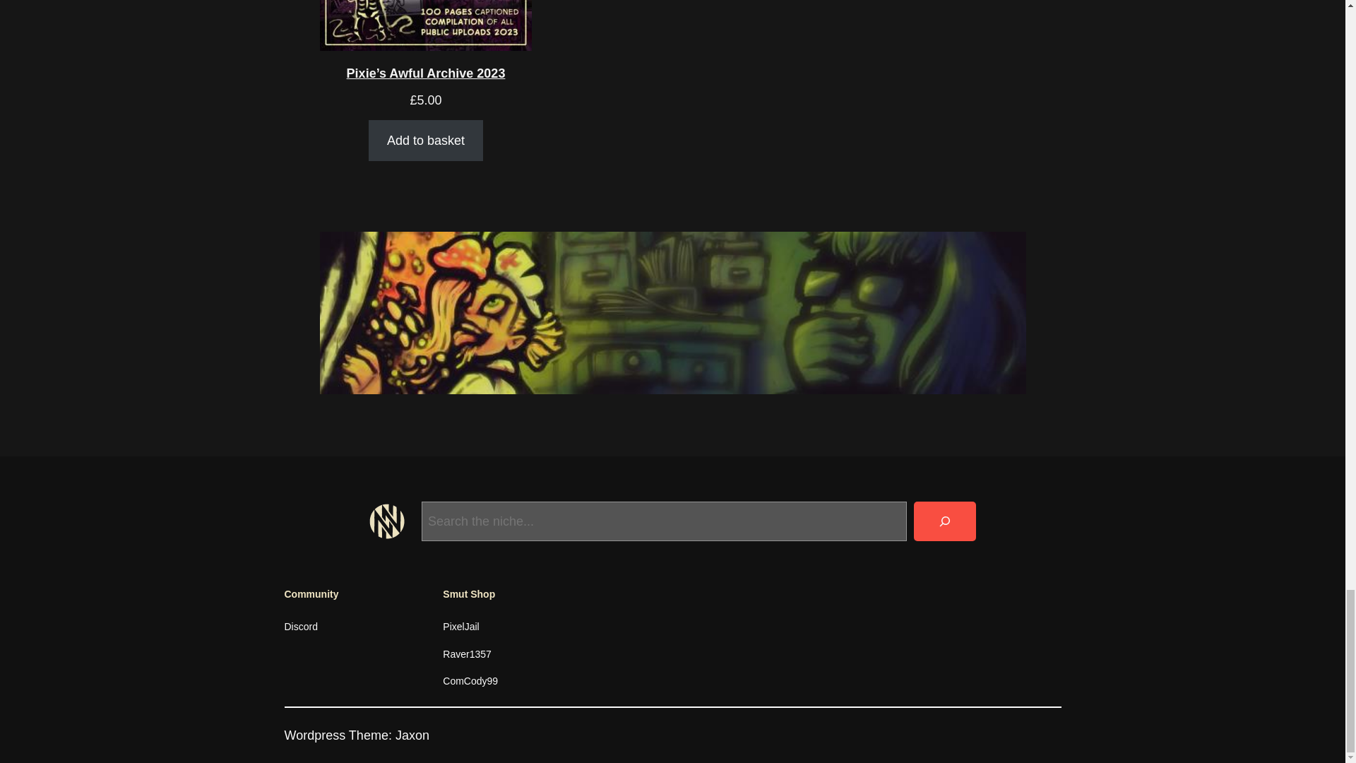 The width and height of the screenshot is (1356, 763). What do you see at coordinates (425, 140) in the screenshot?
I see `Add to basket` at bounding box center [425, 140].